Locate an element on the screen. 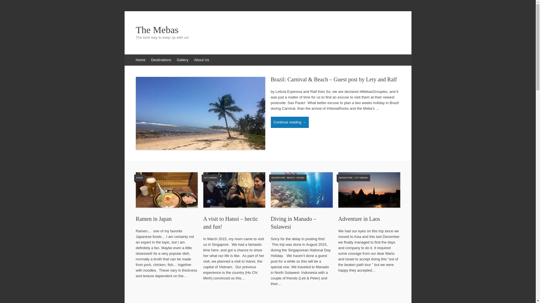 The image size is (540, 303). ADVENTURE is located at coordinates (278, 178).